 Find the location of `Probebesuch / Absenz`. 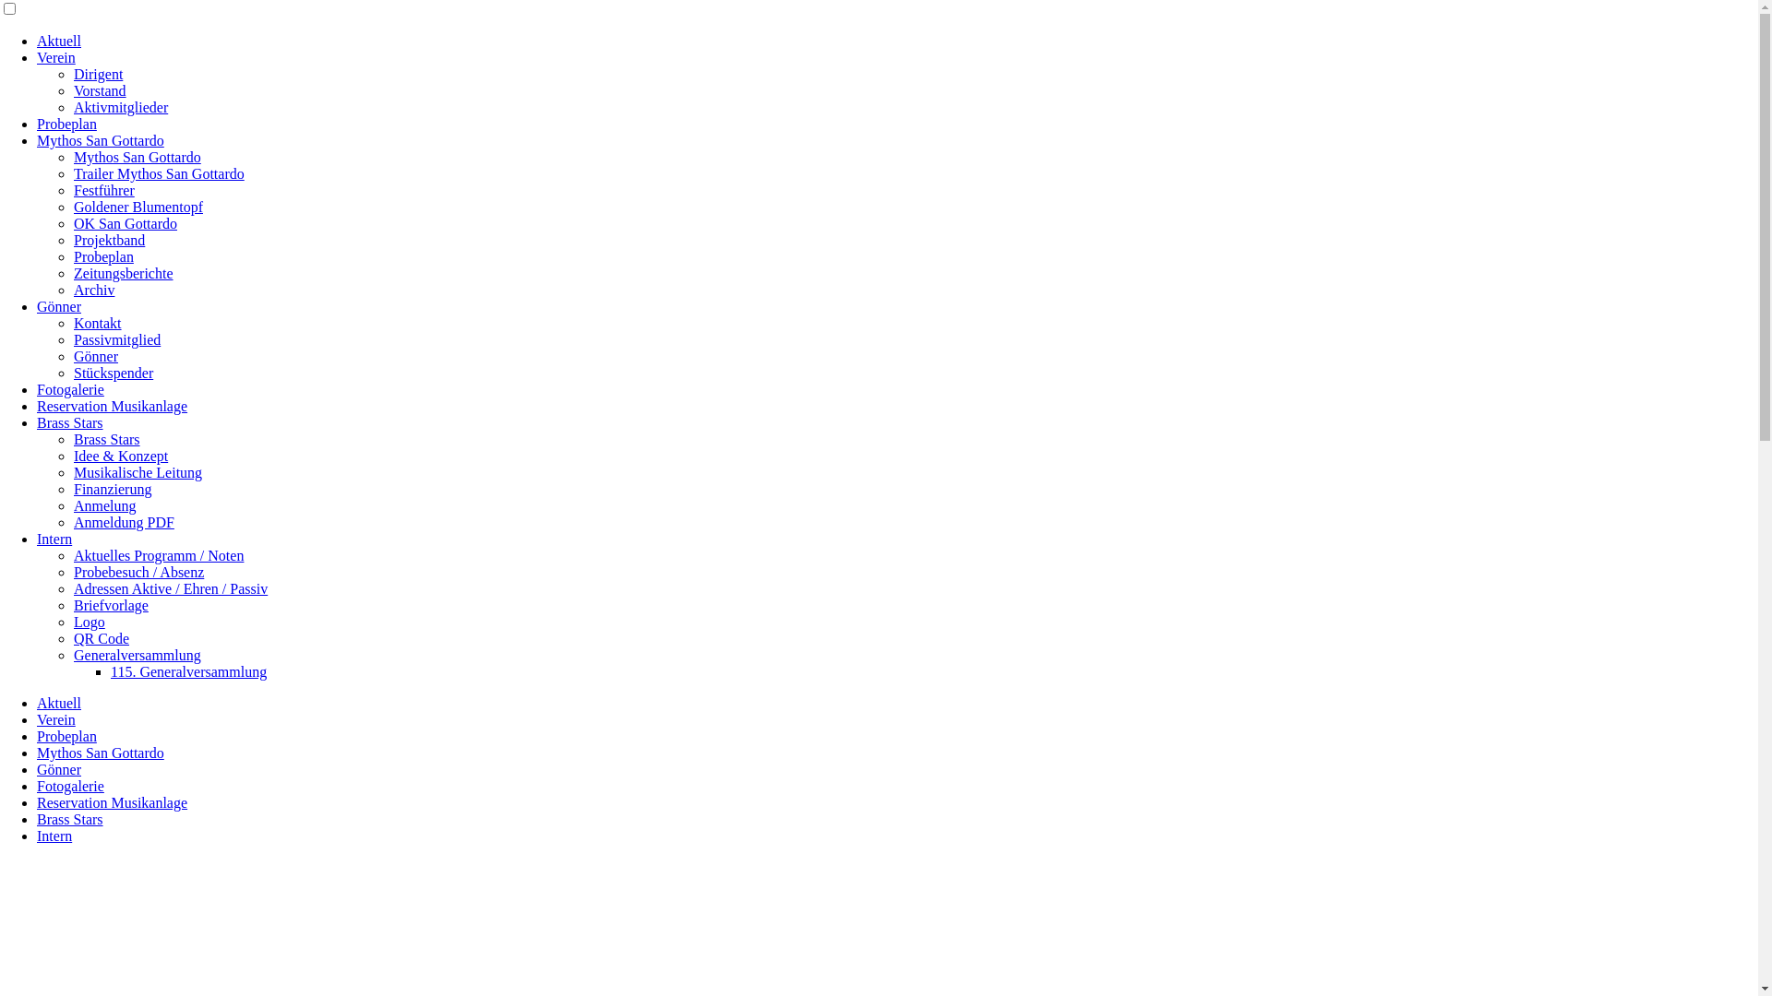

Probebesuch / Absenz is located at coordinates (138, 572).